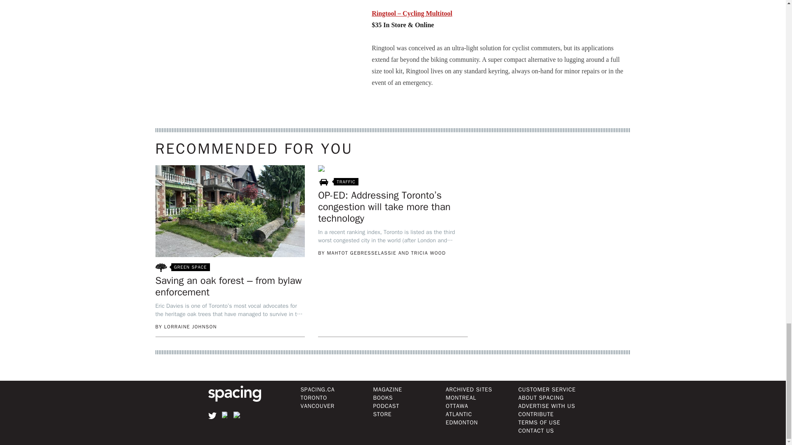 The height and width of the screenshot is (445, 792). What do you see at coordinates (386, 253) in the screenshot?
I see `View all posts by Mahtot Gebresselassie and Tricia Wood` at bounding box center [386, 253].